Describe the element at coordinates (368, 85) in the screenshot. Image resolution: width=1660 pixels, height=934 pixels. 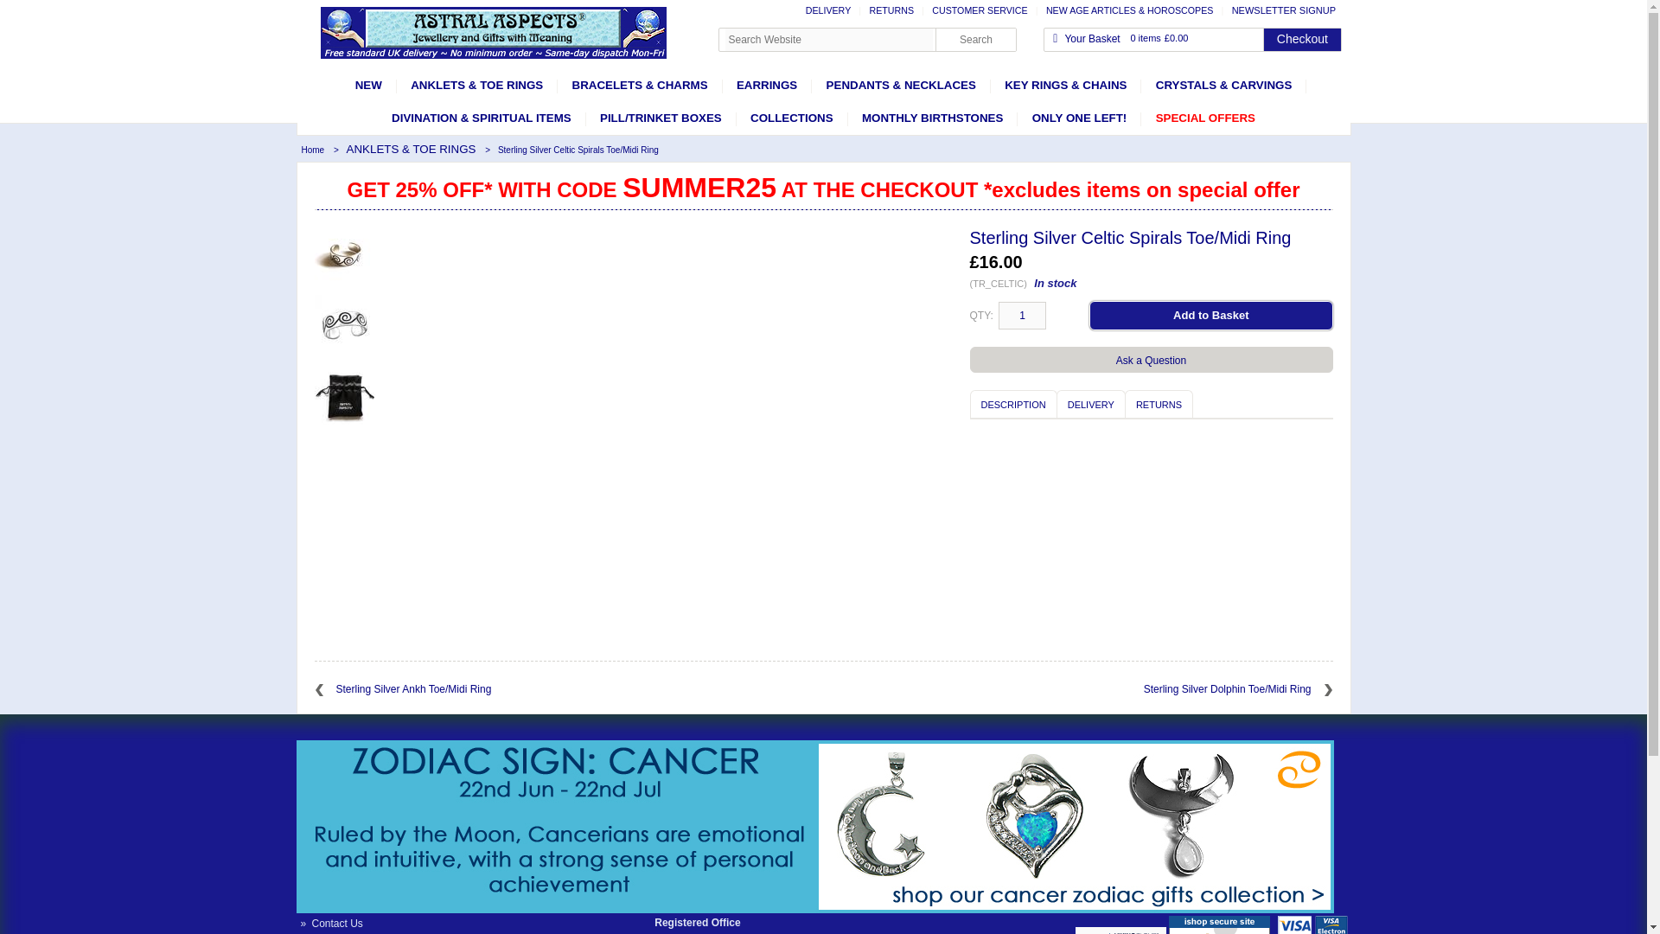
I see `NEW` at that location.